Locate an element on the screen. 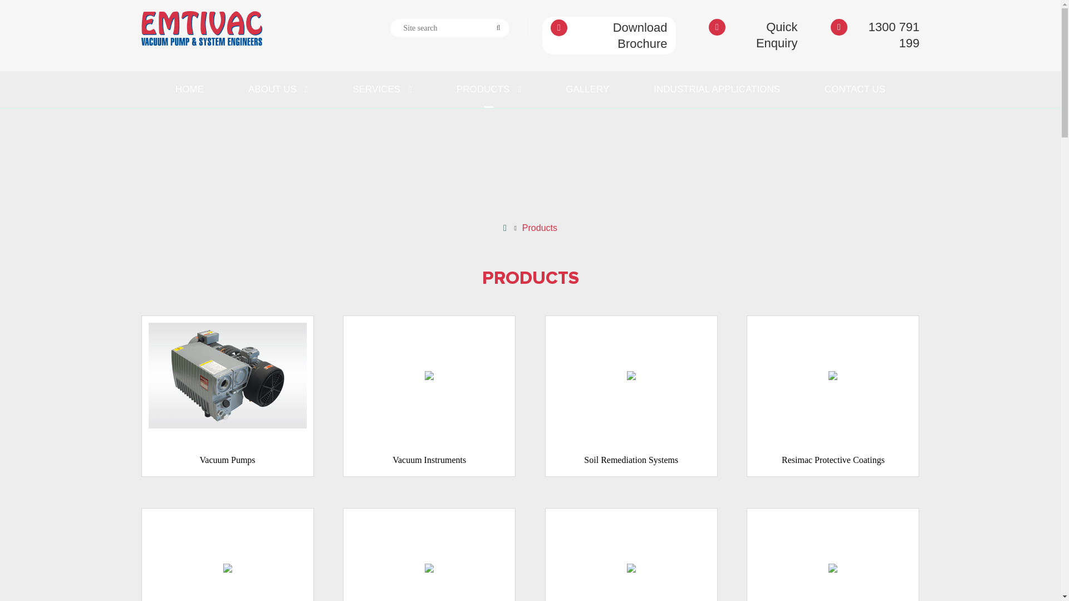 This screenshot has height=601, width=1069. Vacuum Pumps is located at coordinates (228, 396).